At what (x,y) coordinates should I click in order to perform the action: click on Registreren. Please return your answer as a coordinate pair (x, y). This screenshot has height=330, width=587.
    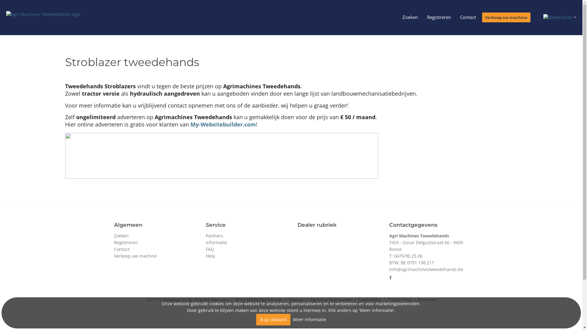
    Looking at the image, I should click on (126, 243).